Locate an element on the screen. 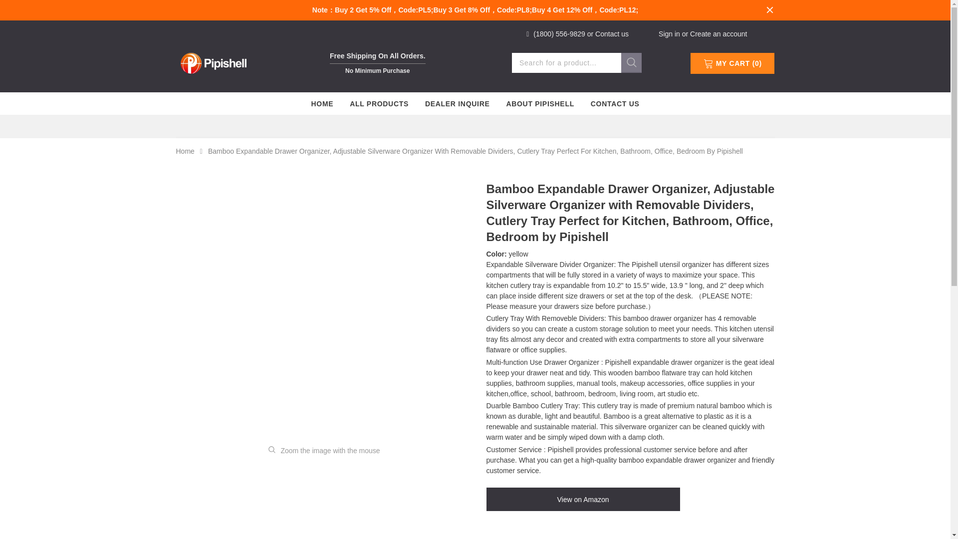 This screenshot has width=958, height=539. Logo is located at coordinates (213, 62).